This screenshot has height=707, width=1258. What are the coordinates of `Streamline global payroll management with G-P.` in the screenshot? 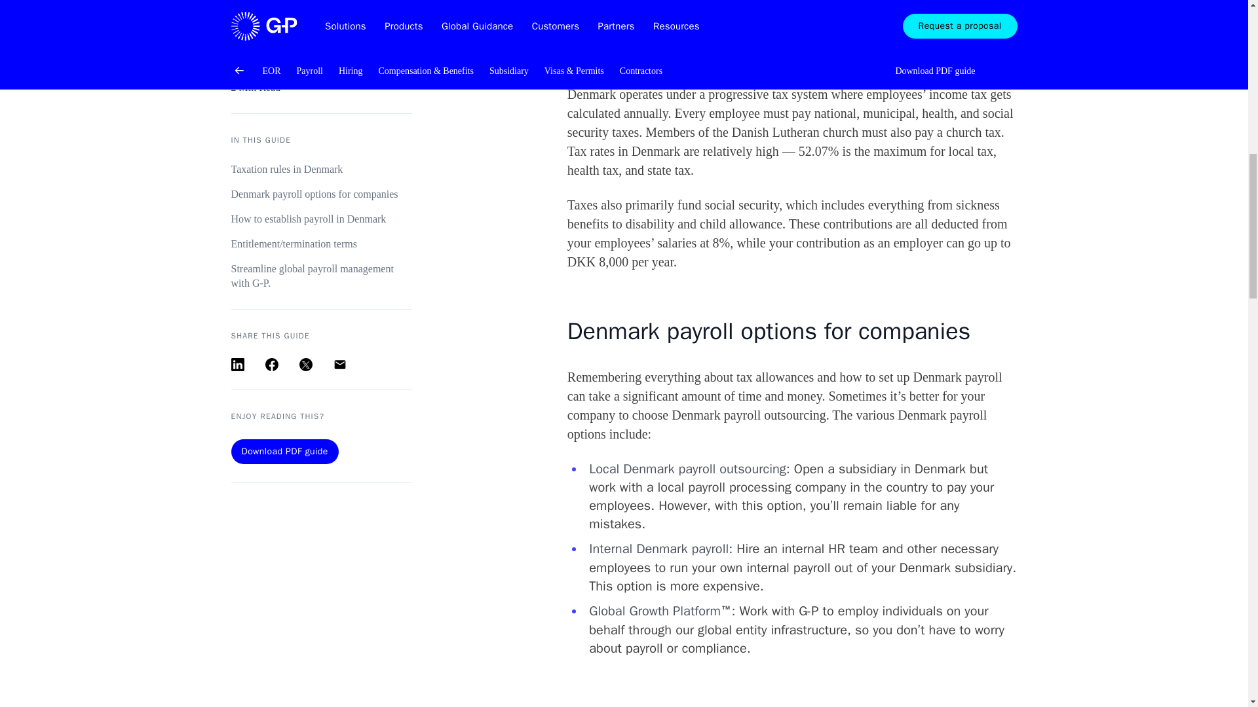 It's located at (320, 126).